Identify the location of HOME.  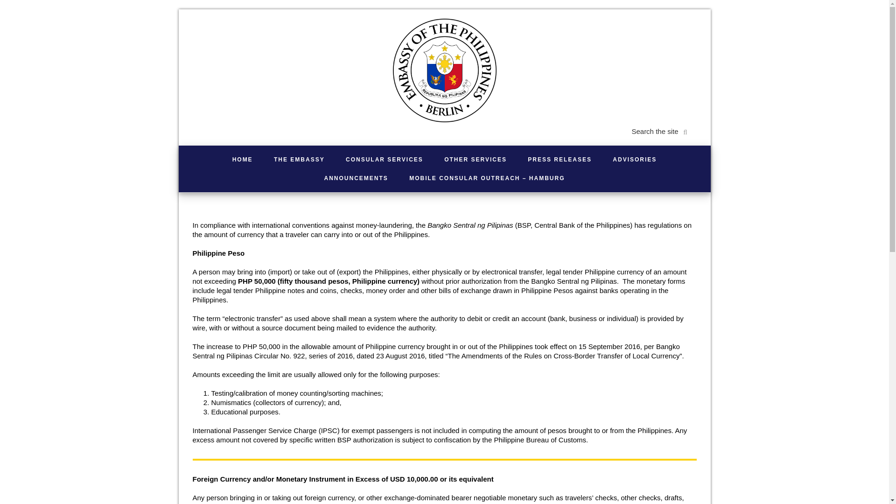
(243, 159).